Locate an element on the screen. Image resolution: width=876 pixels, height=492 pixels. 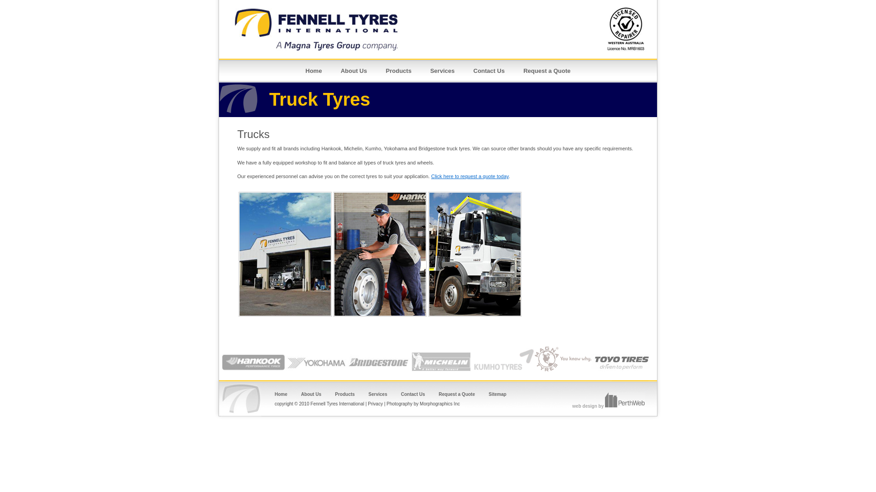
About Us is located at coordinates (354, 71).